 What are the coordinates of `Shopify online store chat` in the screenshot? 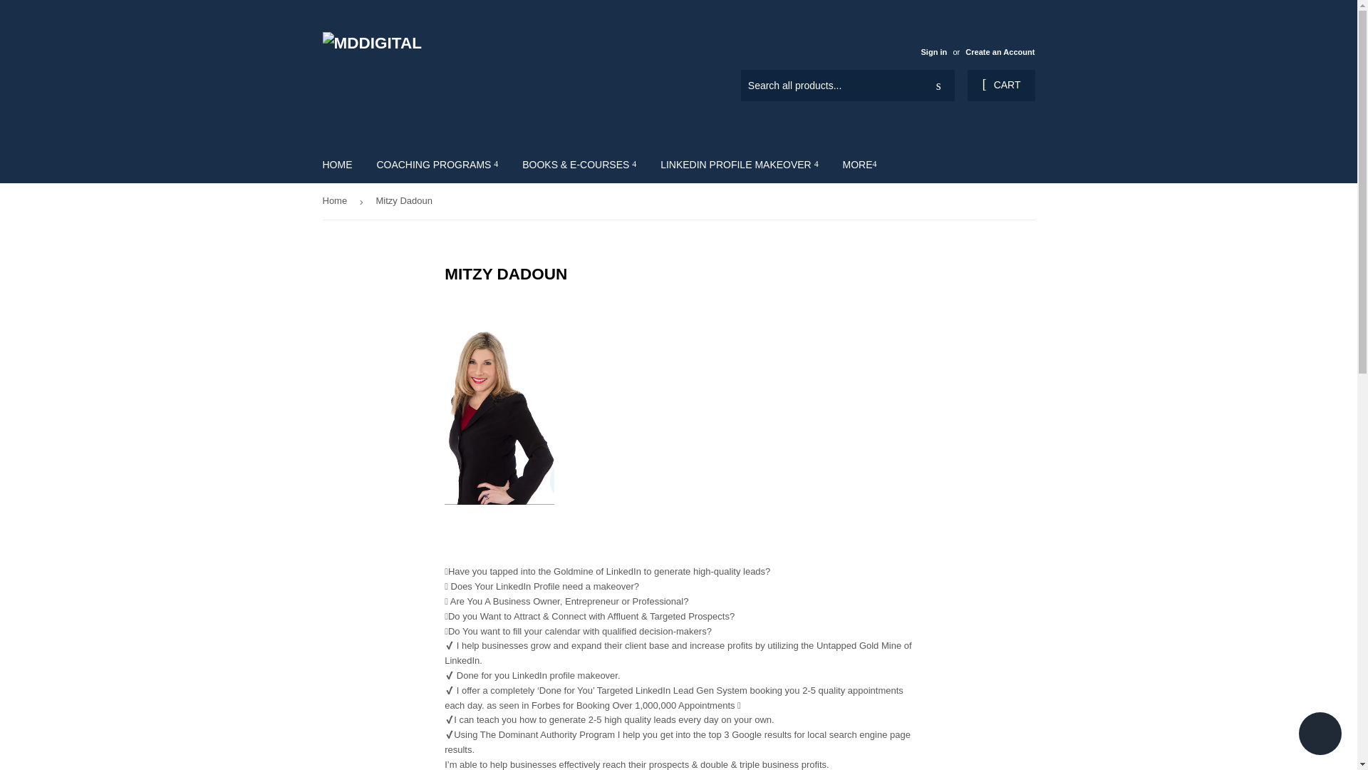 It's located at (1320, 735).